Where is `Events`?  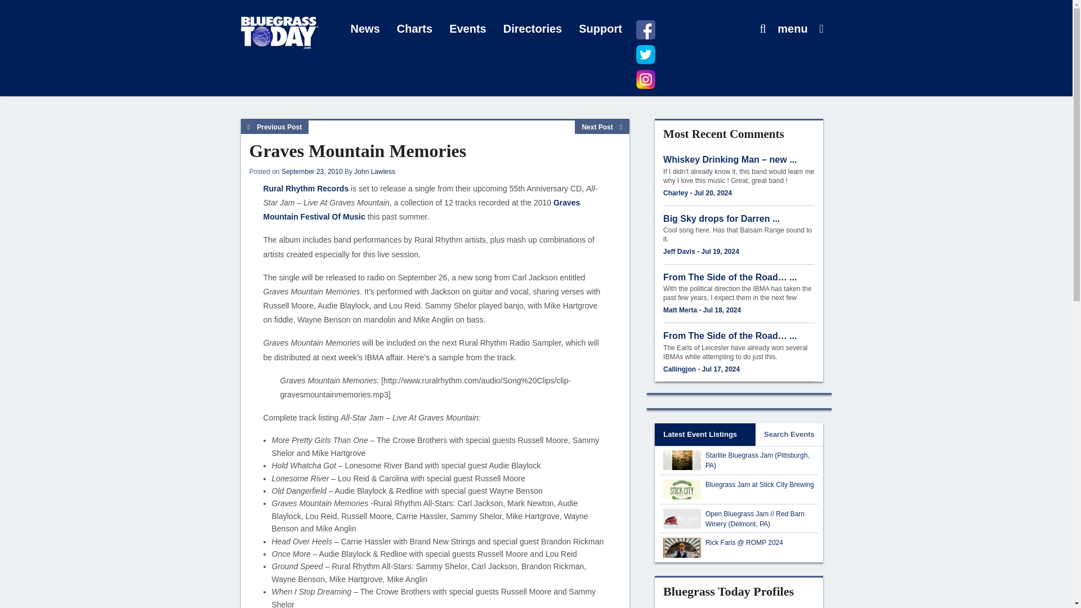
Events is located at coordinates (468, 29).